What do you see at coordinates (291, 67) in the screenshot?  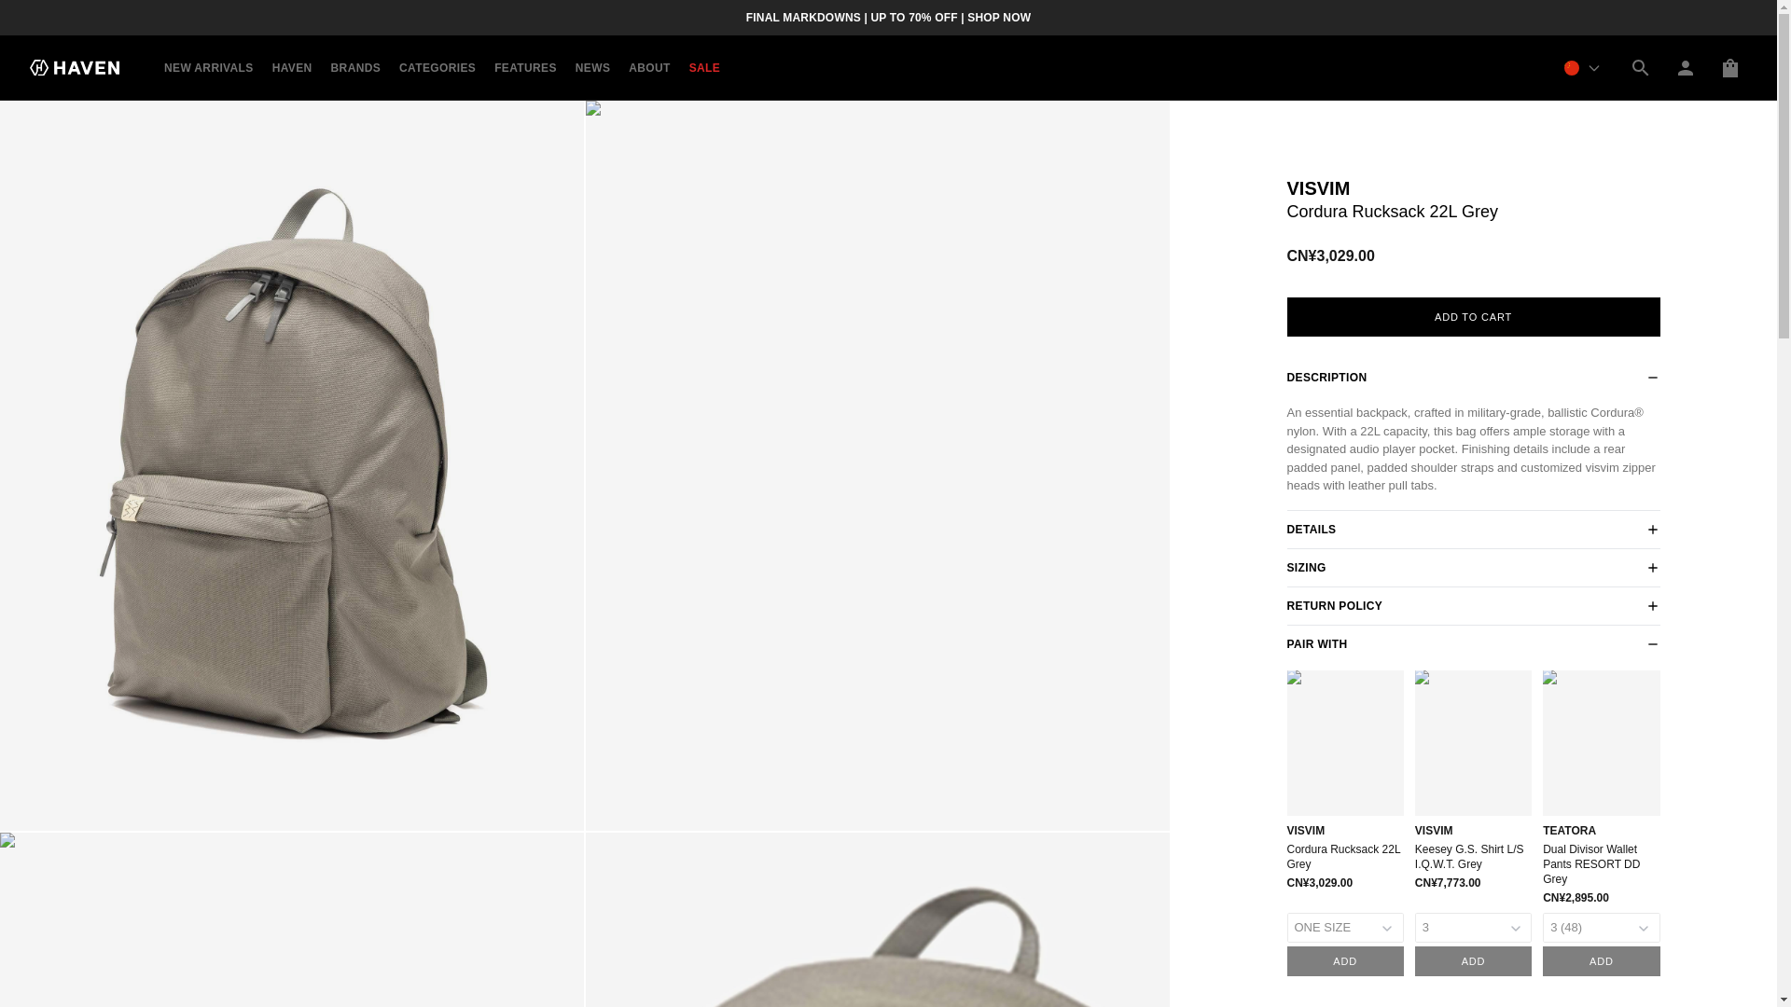 I see `HAVEN` at bounding box center [291, 67].